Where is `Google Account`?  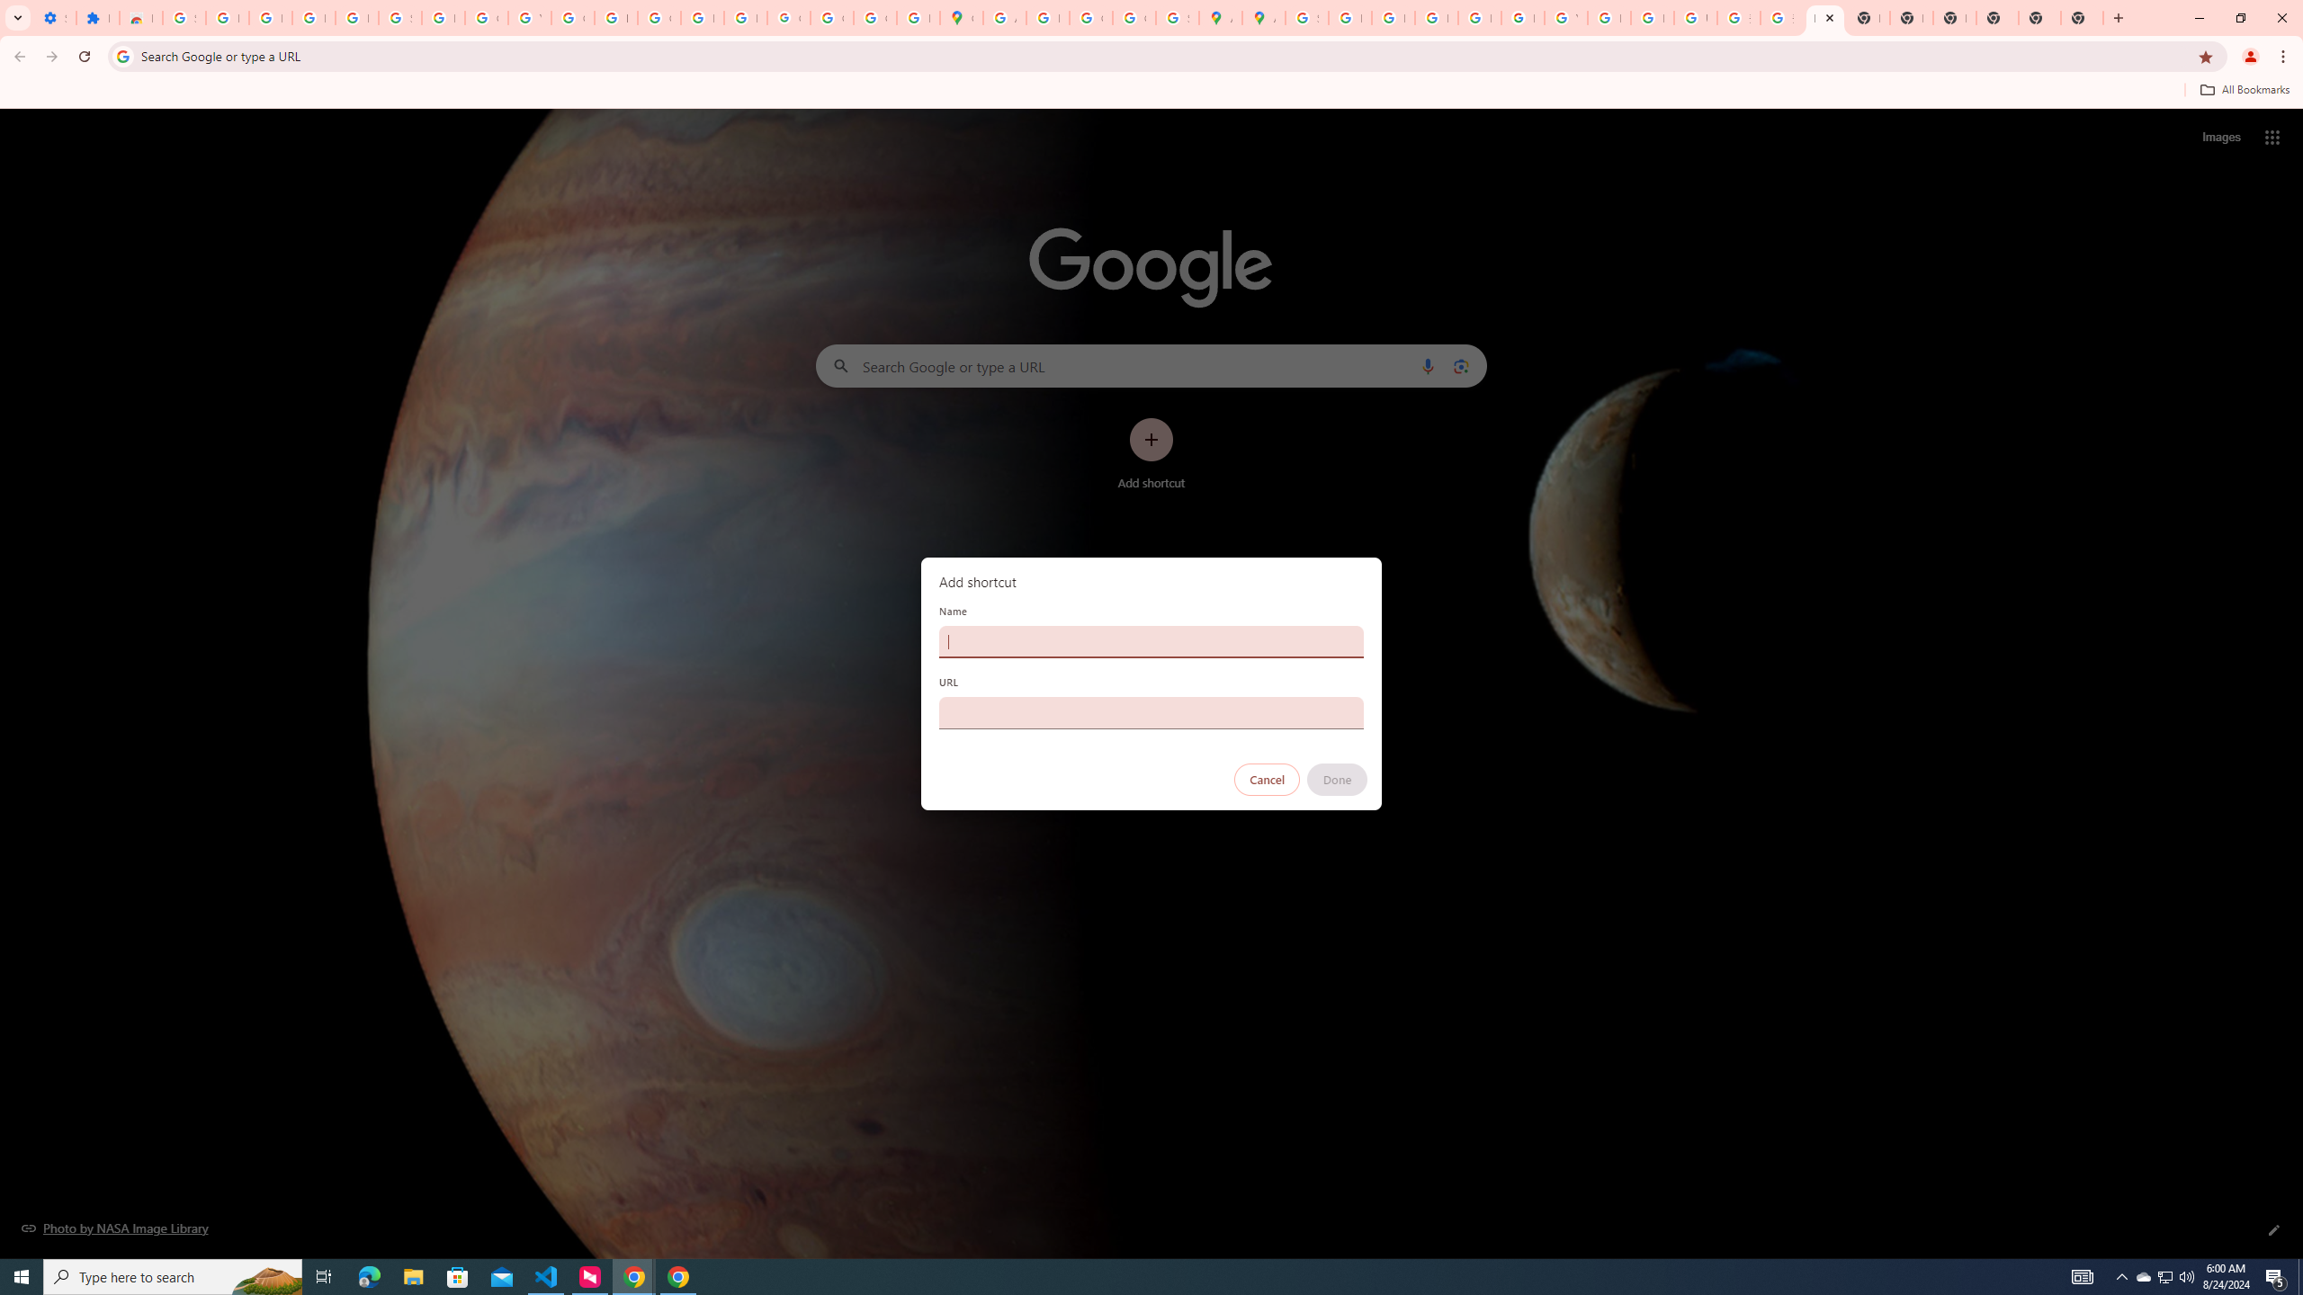
Google Account is located at coordinates (486, 18).